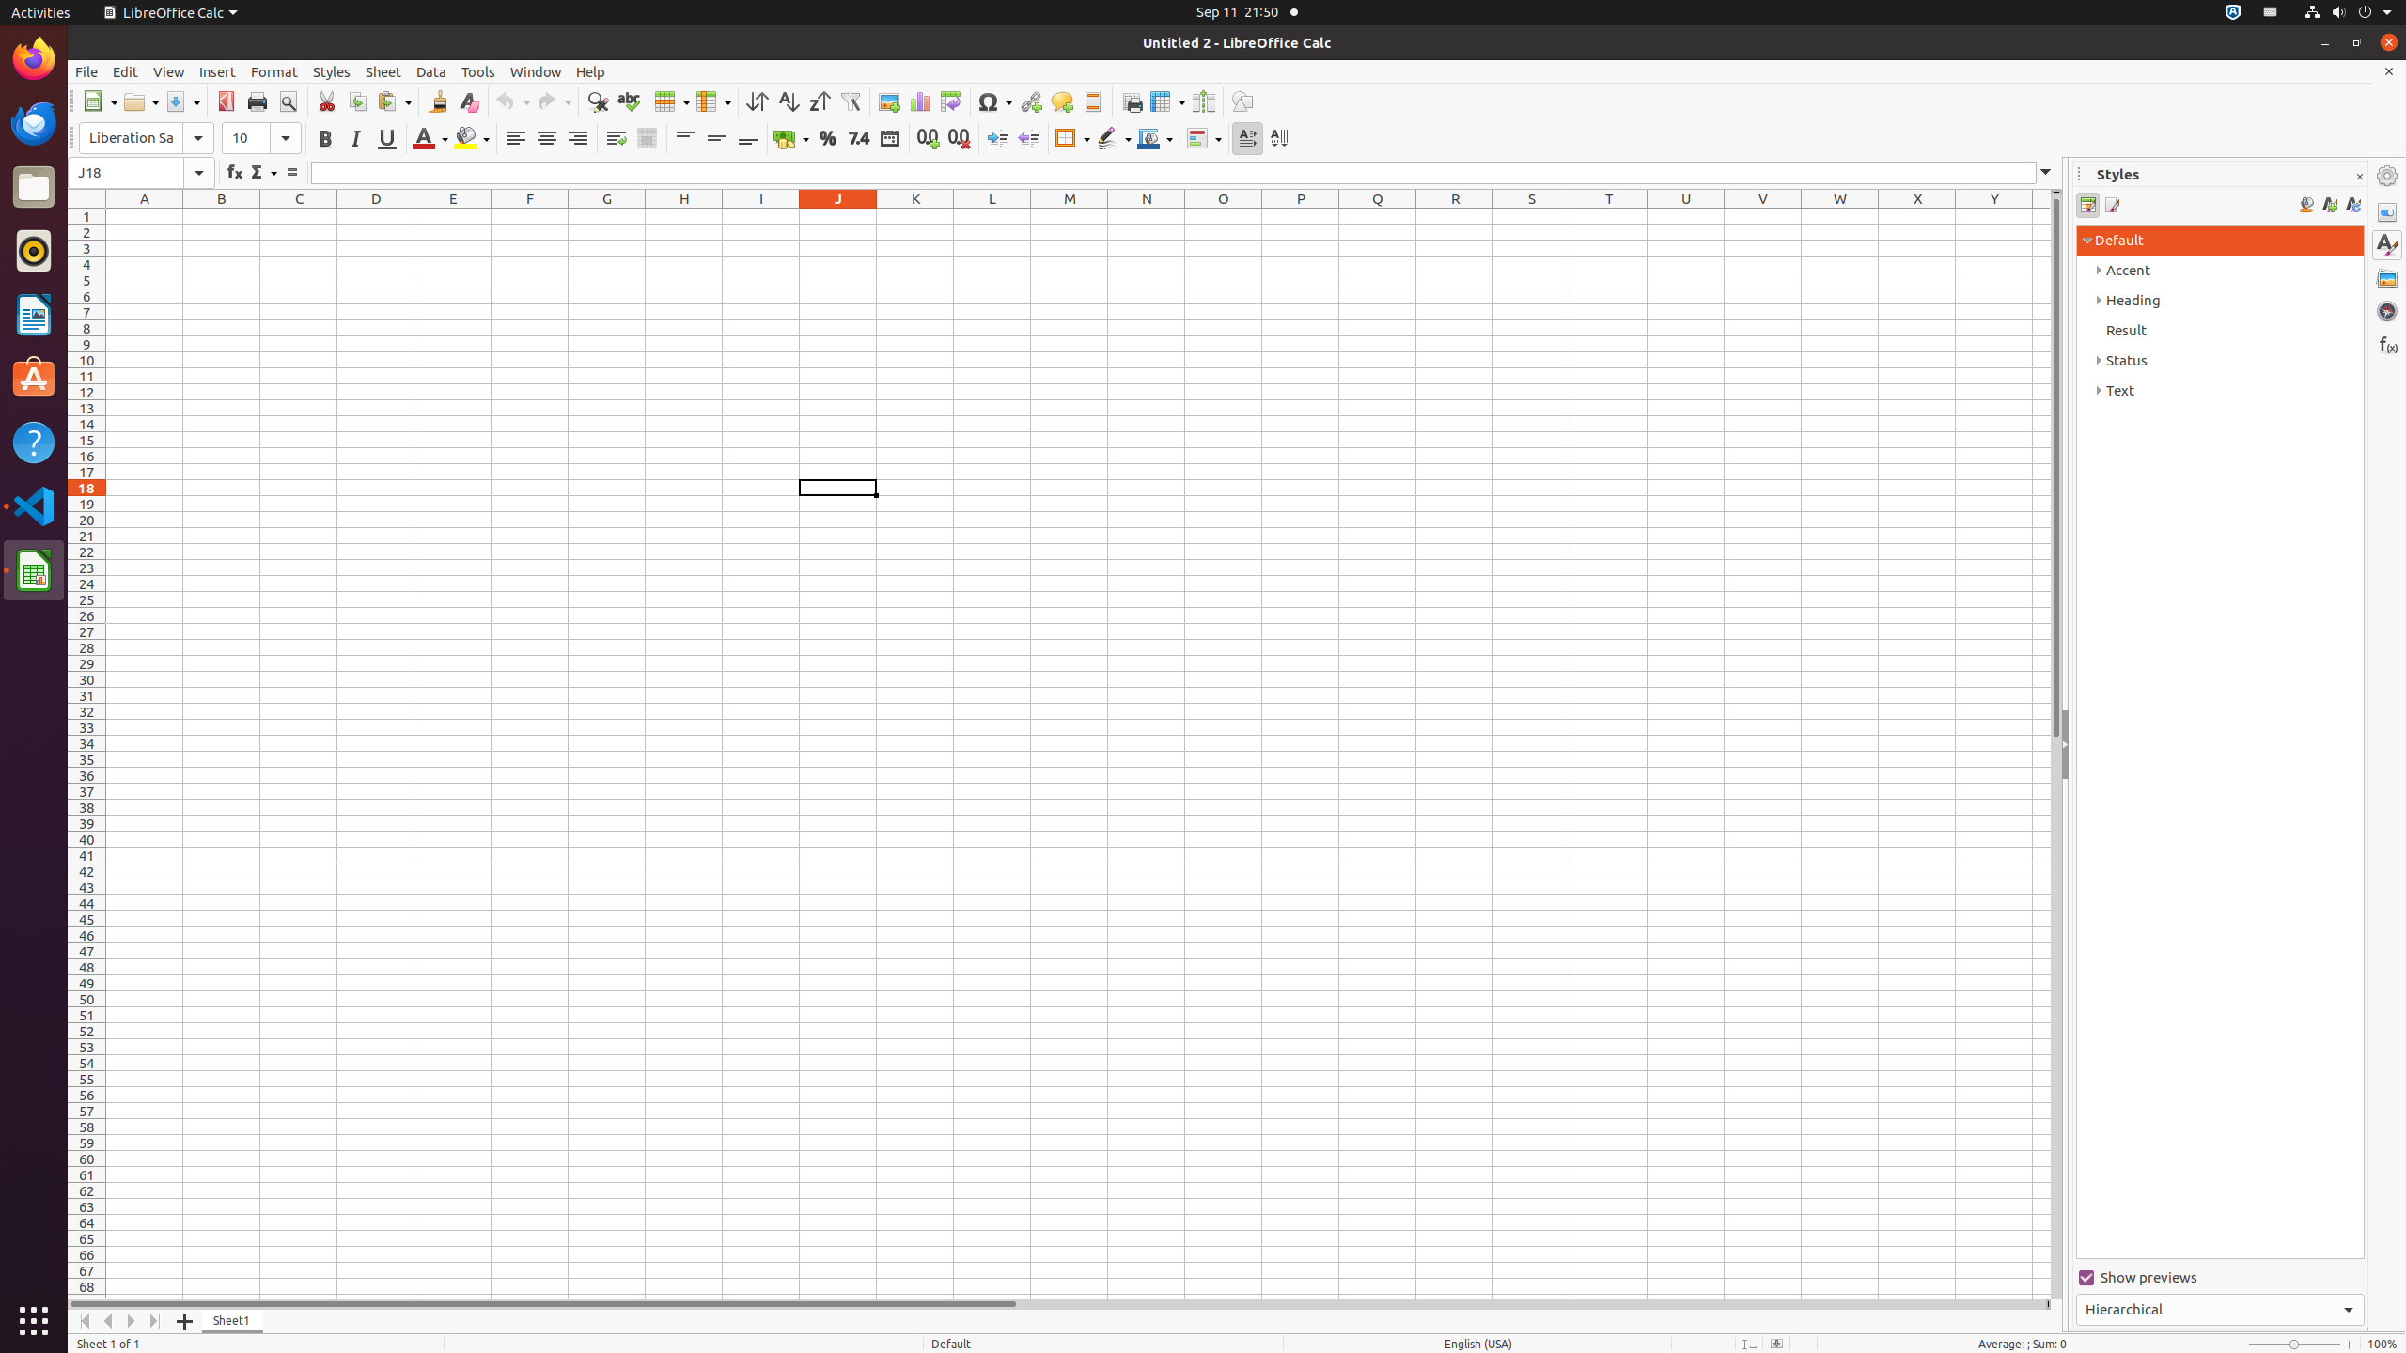 This screenshot has width=2406, height=1353. I want to click on Data, so click(431, 71).